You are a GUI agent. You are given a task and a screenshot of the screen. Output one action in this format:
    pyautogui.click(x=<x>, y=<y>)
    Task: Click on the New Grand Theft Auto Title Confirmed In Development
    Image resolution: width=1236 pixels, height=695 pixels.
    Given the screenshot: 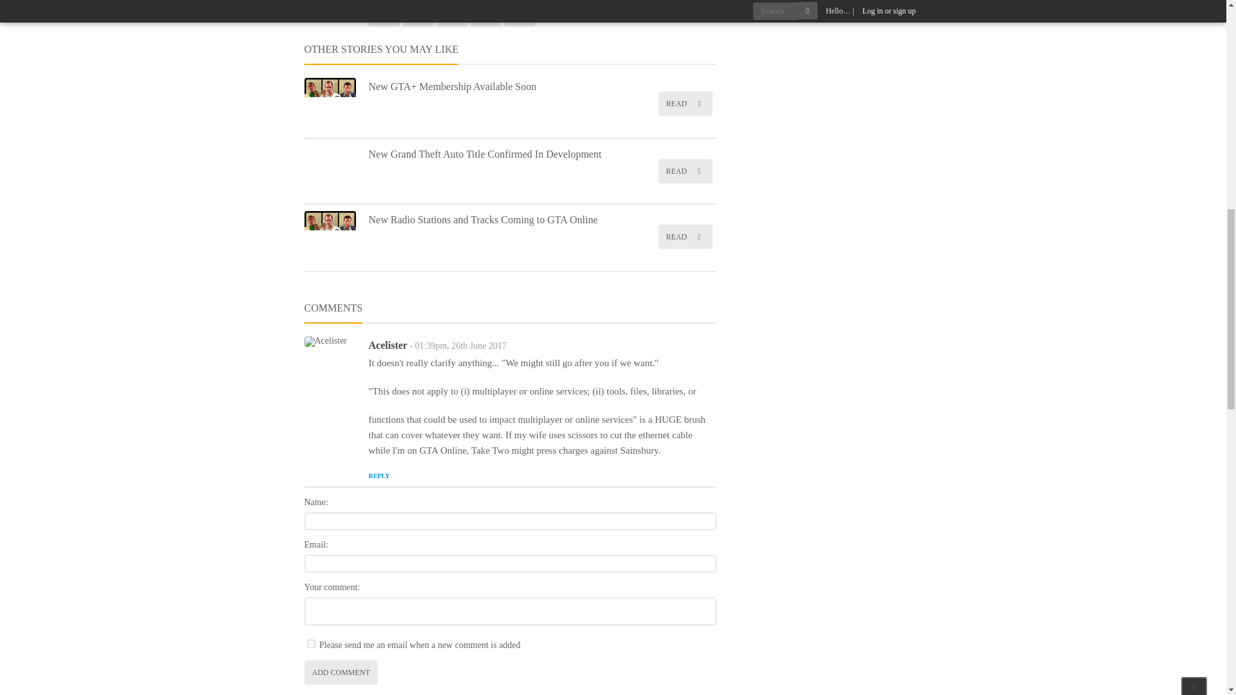 What is the action you would take?
    pyautogui.click(x=484, y=154)
    